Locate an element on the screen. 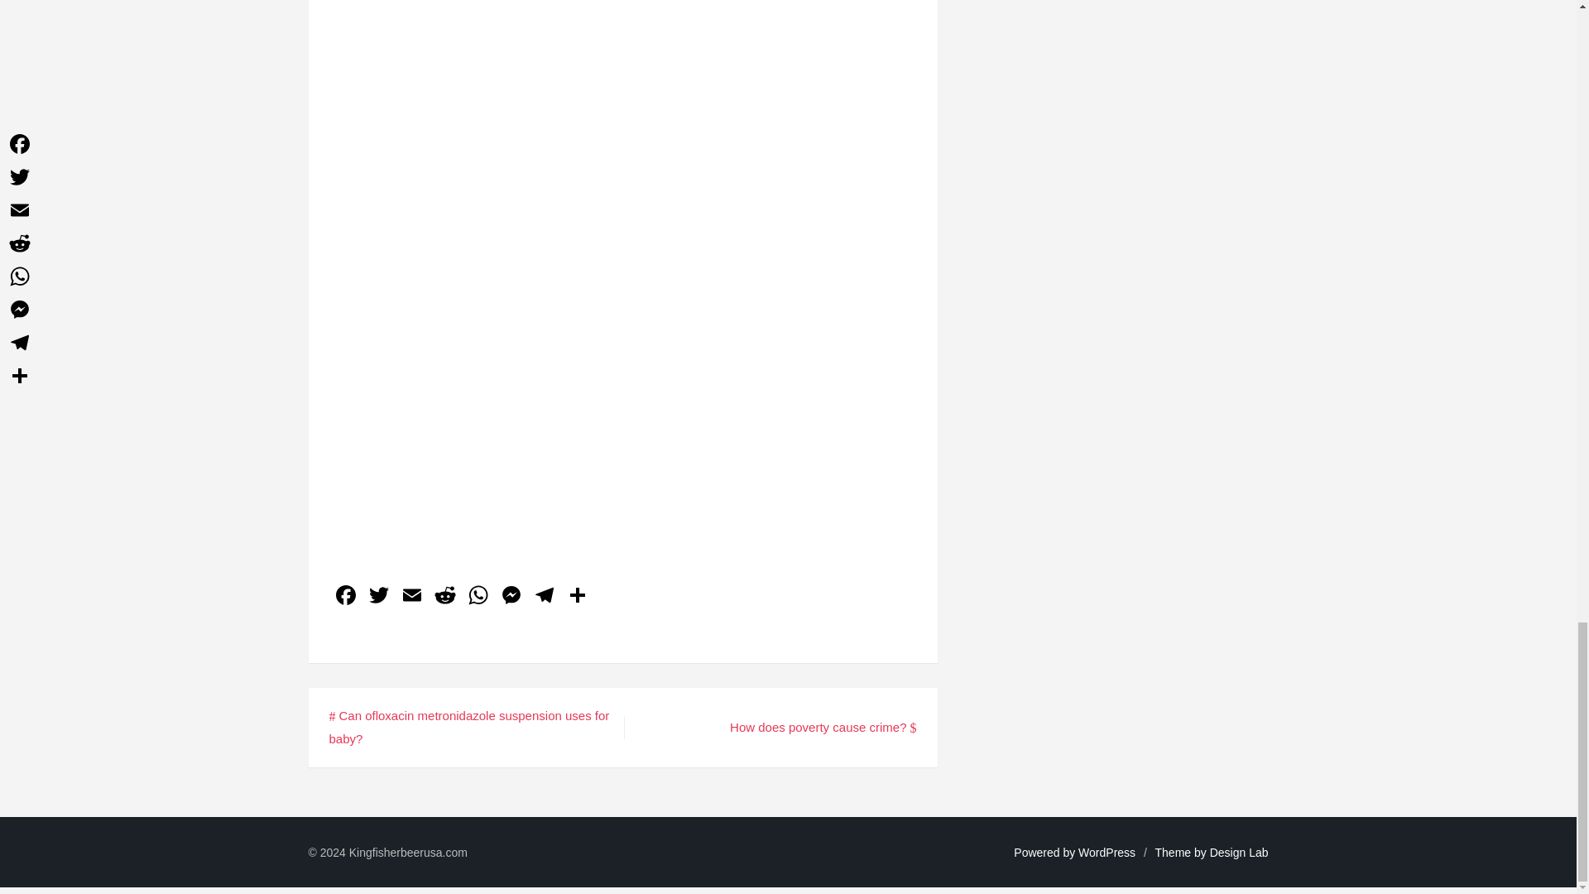  Reddit is located at coordinates (445, 597).